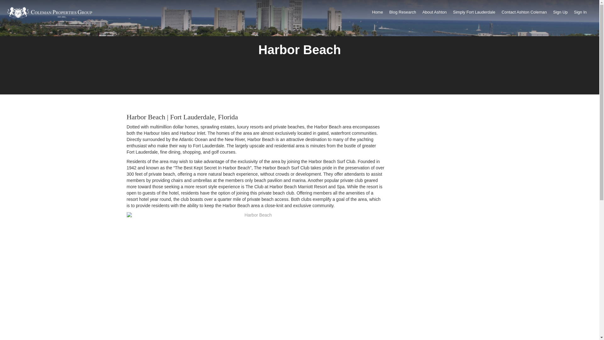 This screenshot has height=340, width=604. What do you see at coordinates (402, 14) in the screenshot?
I see `Blog Research` at bounding box center [402, 14].